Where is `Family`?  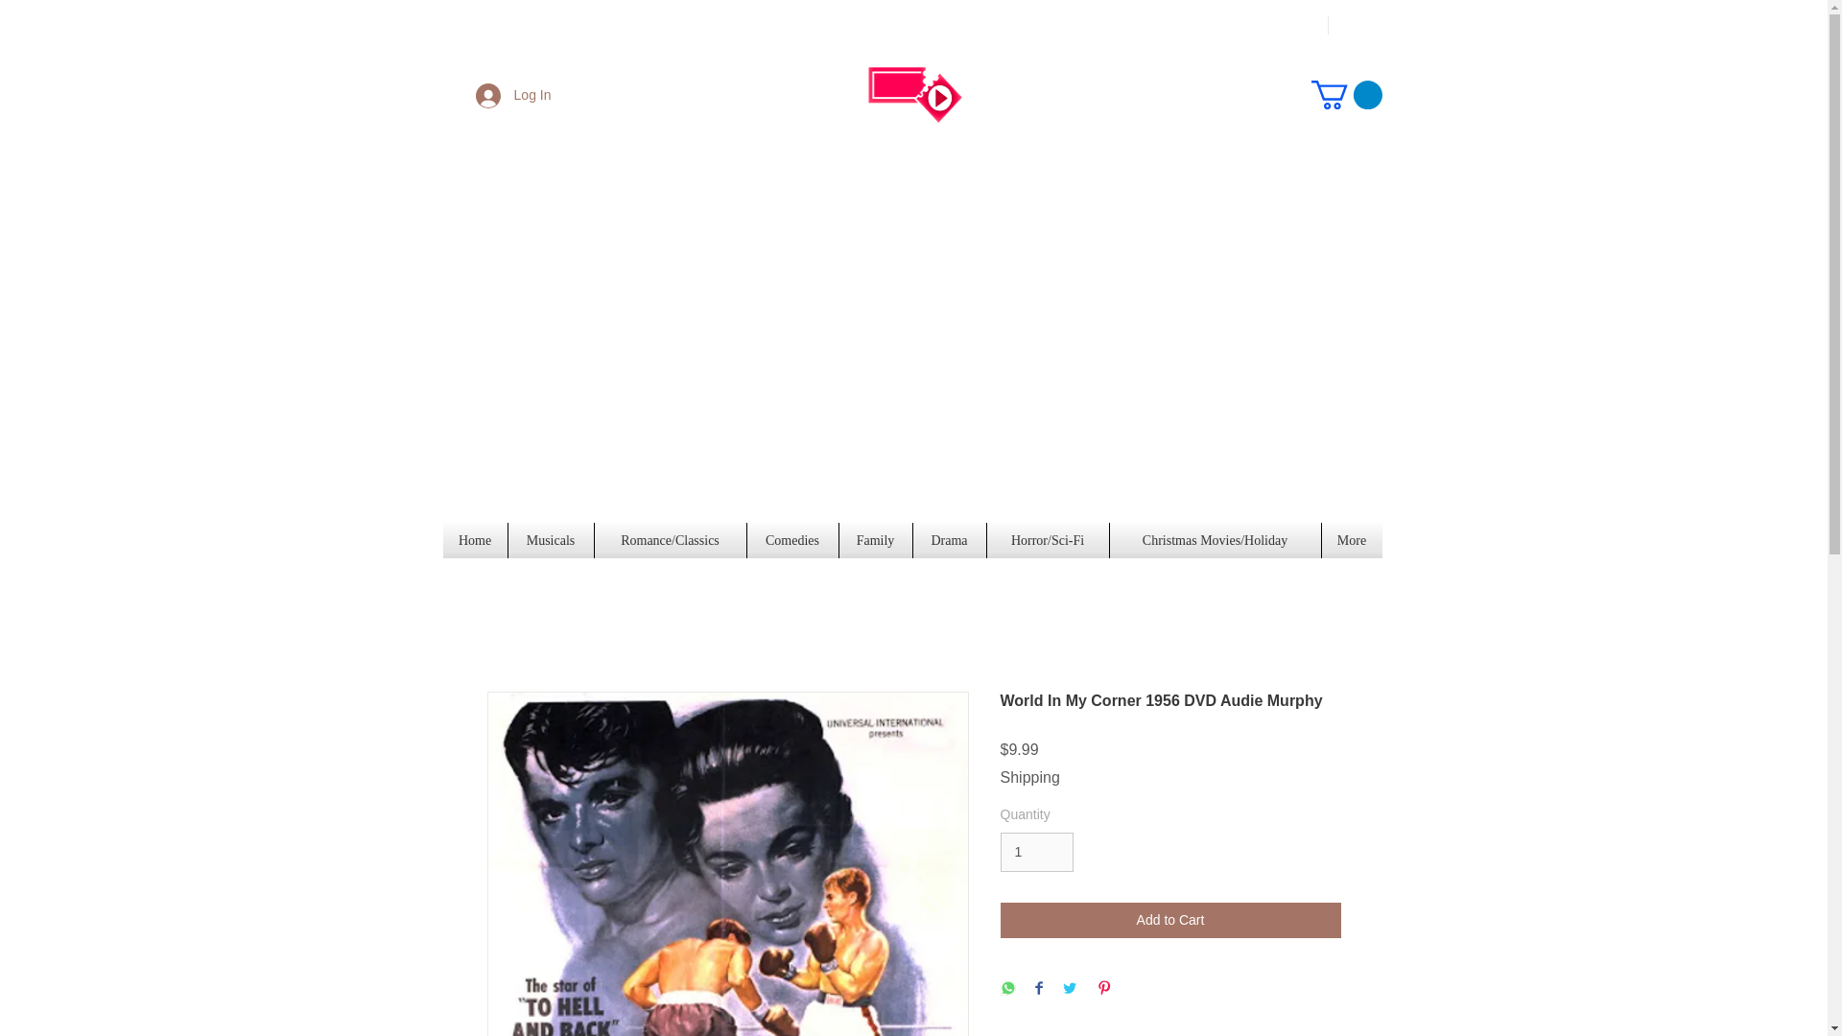
Family is located at coordinates (875, 541).